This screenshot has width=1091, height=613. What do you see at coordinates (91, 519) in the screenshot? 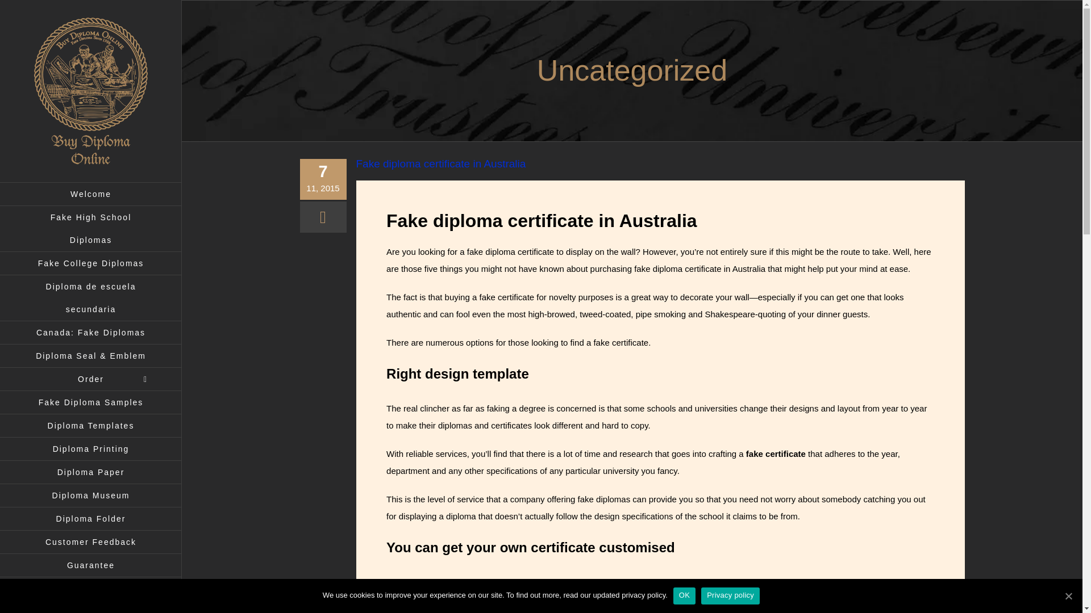
I see `Diploma Folder` at bounding box center [91, 519].